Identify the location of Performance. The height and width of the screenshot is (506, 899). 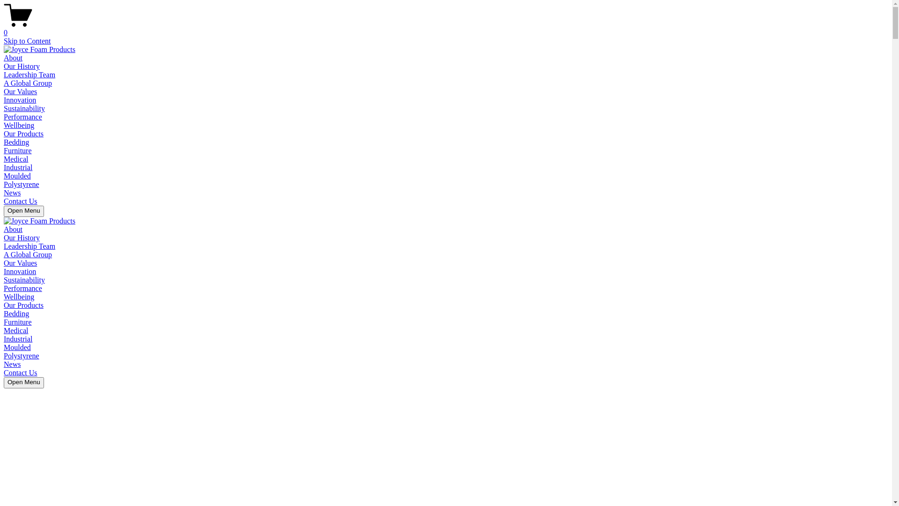
(23, 117).